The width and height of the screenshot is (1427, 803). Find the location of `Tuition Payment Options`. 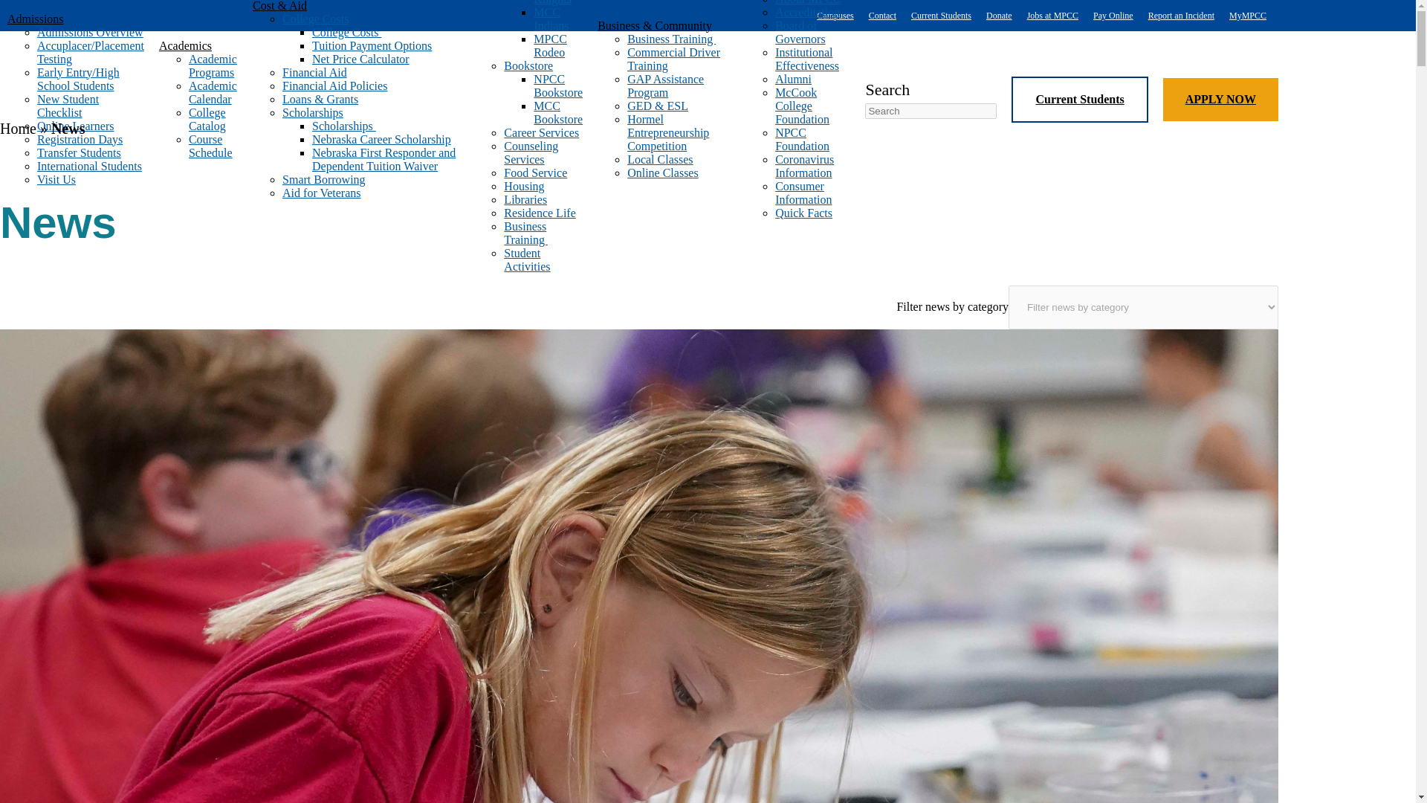

Tuition Payment Options is located at coordinates (372, 45).